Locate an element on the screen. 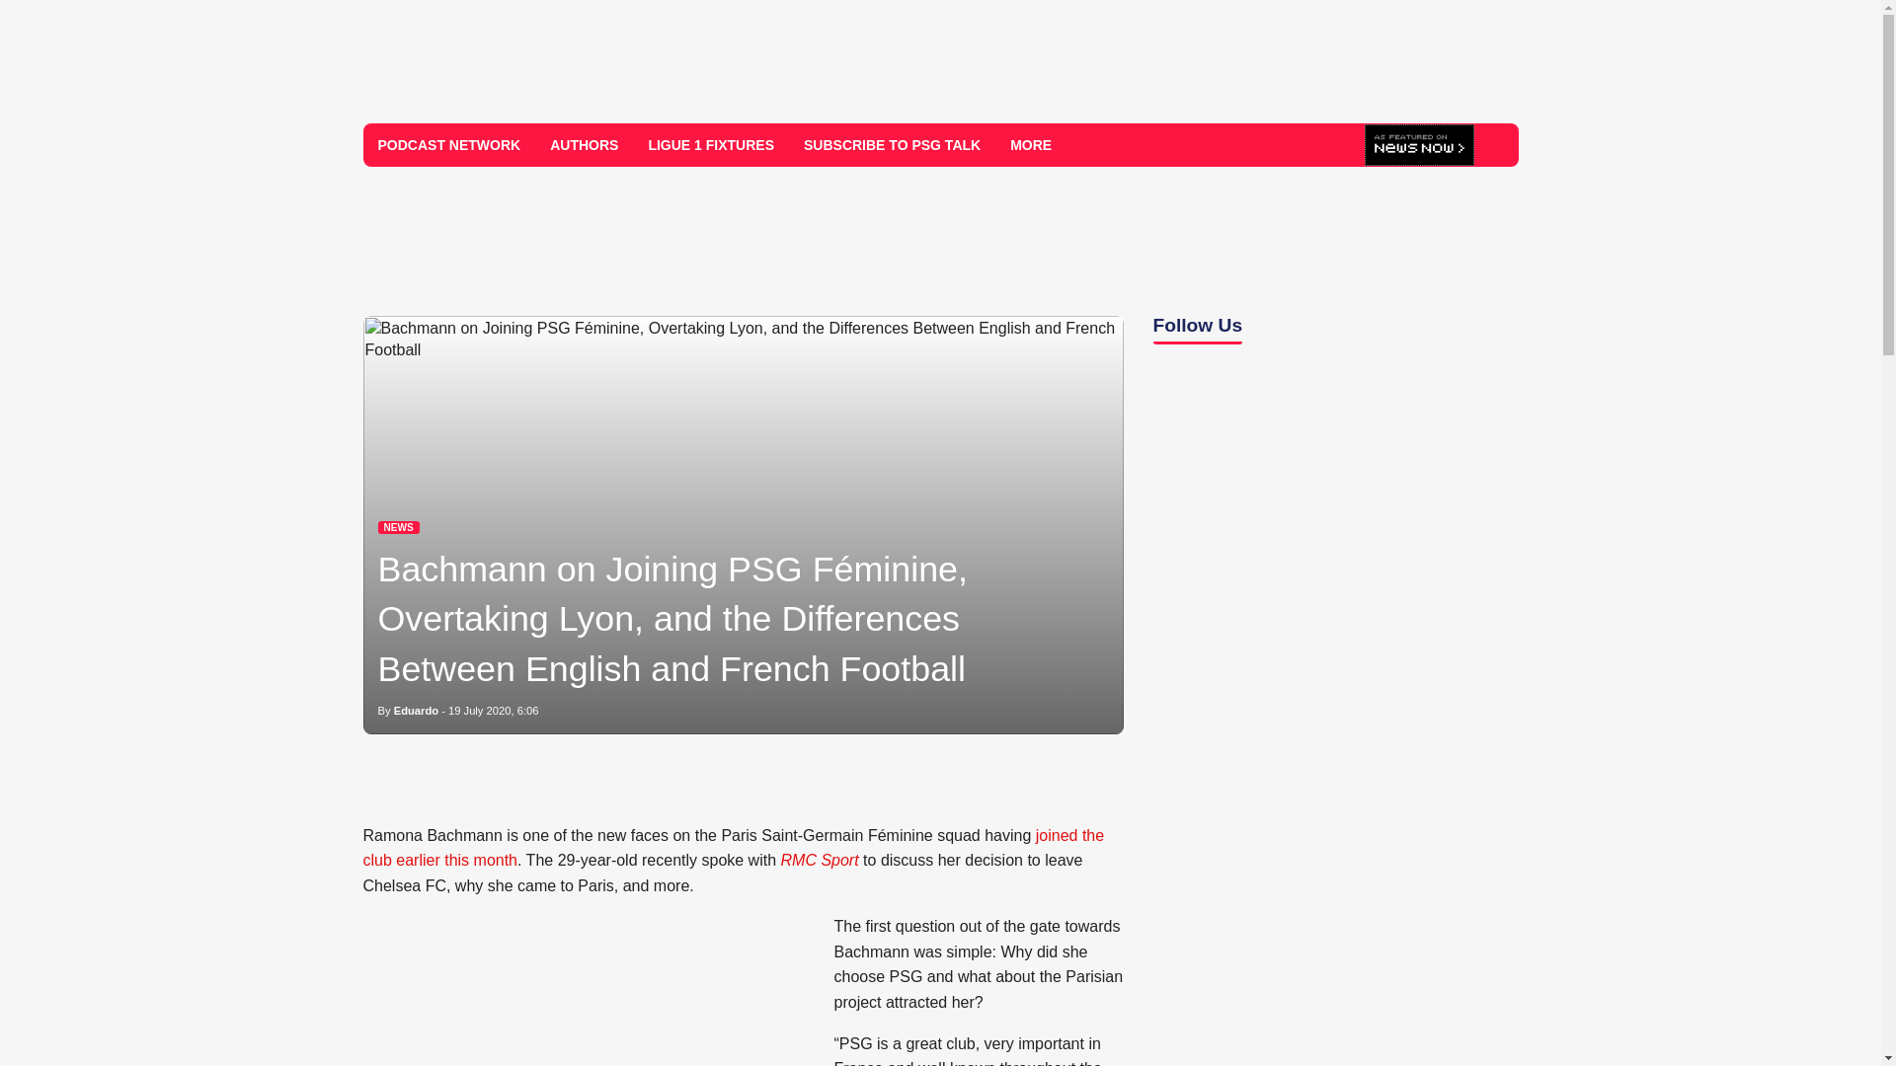  MORE is located at coordinates (1038, 144).